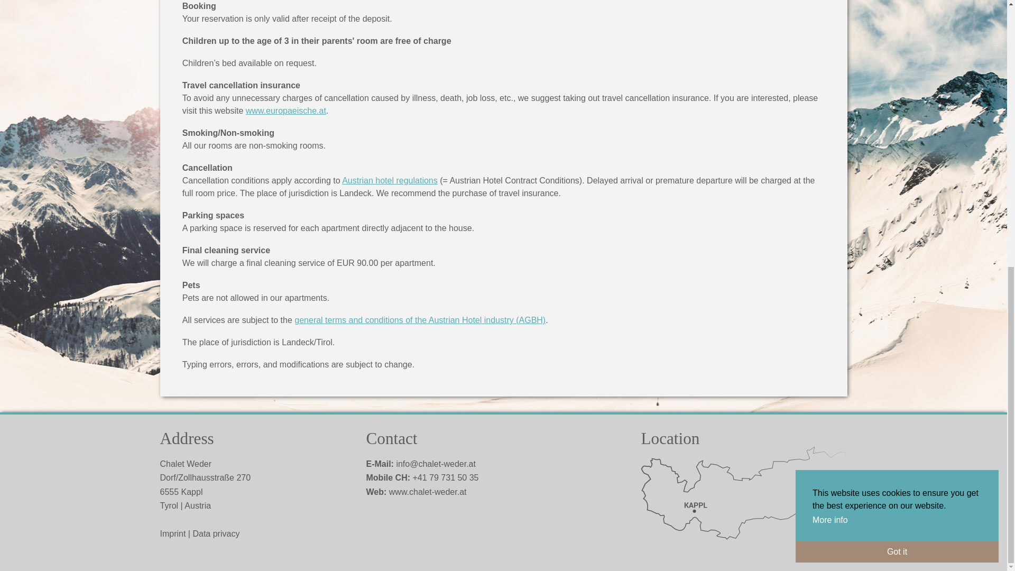 This screenshot has height=571, width=1015. I want to click on Imprint, so click(172, 534).